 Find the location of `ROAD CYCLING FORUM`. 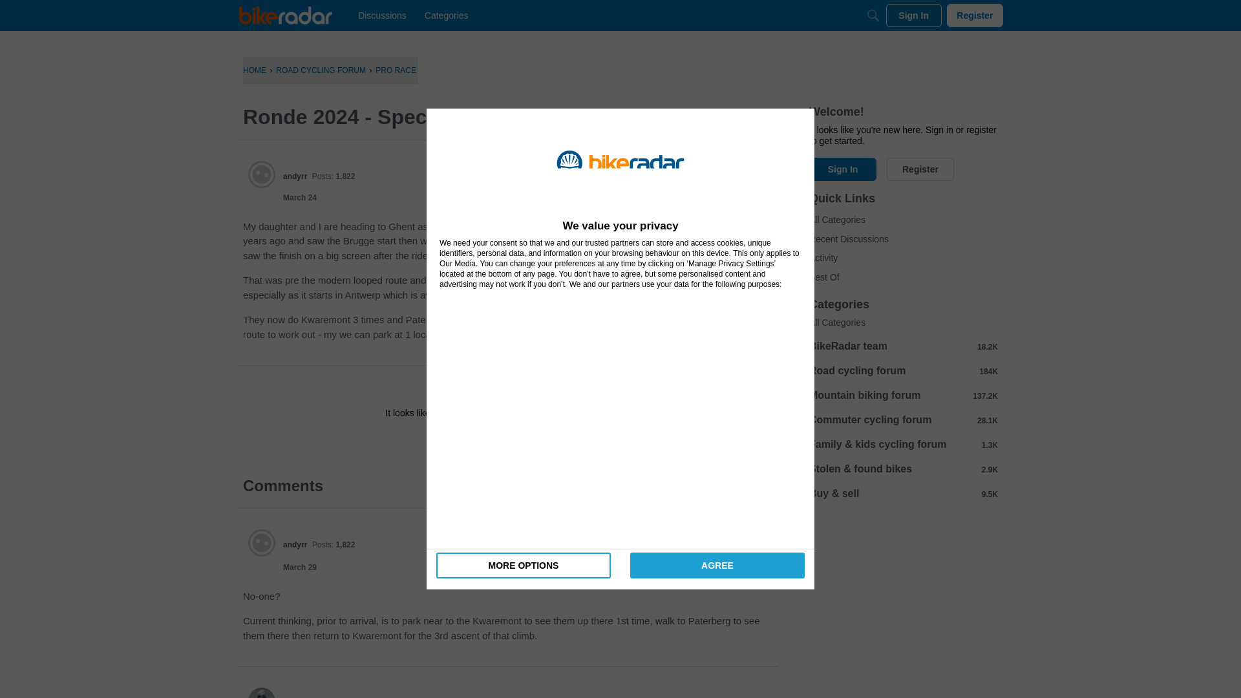

ROAD CYCLING FORUM is located at coordinates (321, 70).